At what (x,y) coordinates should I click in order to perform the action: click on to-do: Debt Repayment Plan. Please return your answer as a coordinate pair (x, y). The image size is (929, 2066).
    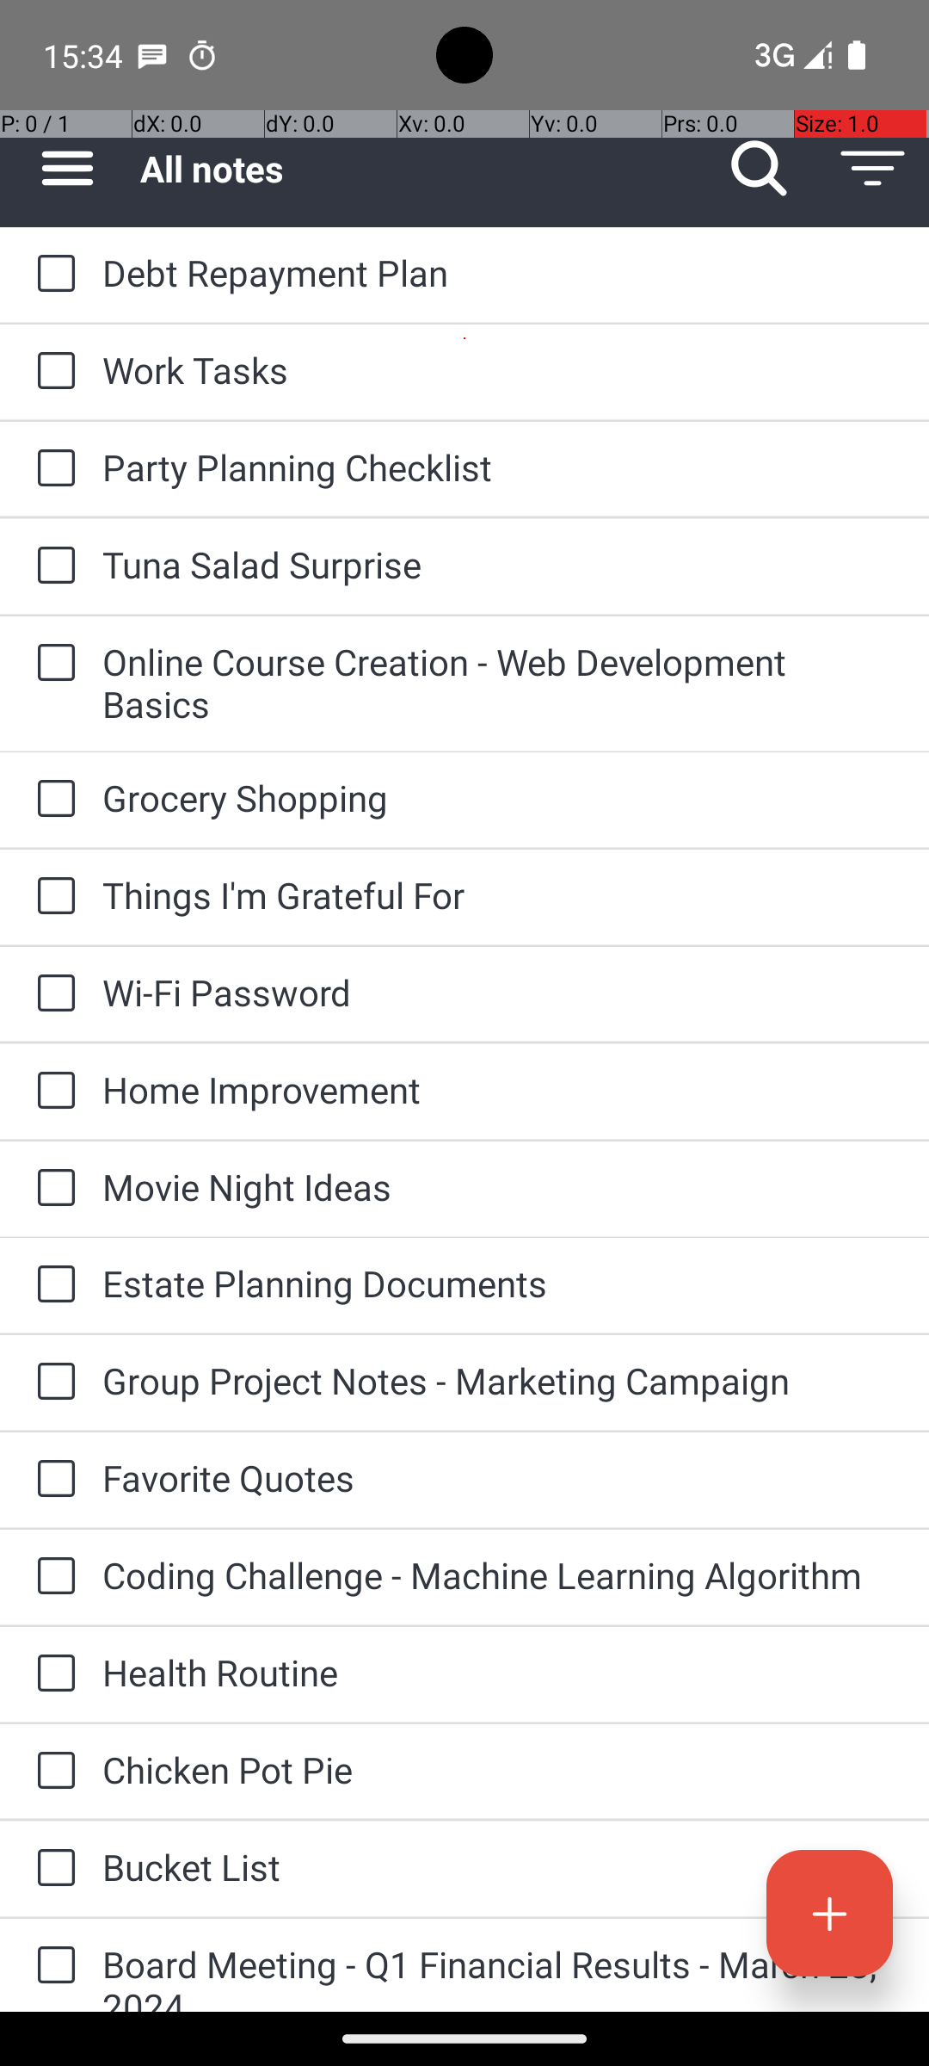
    Looking at the image, I should click on (52, 275).